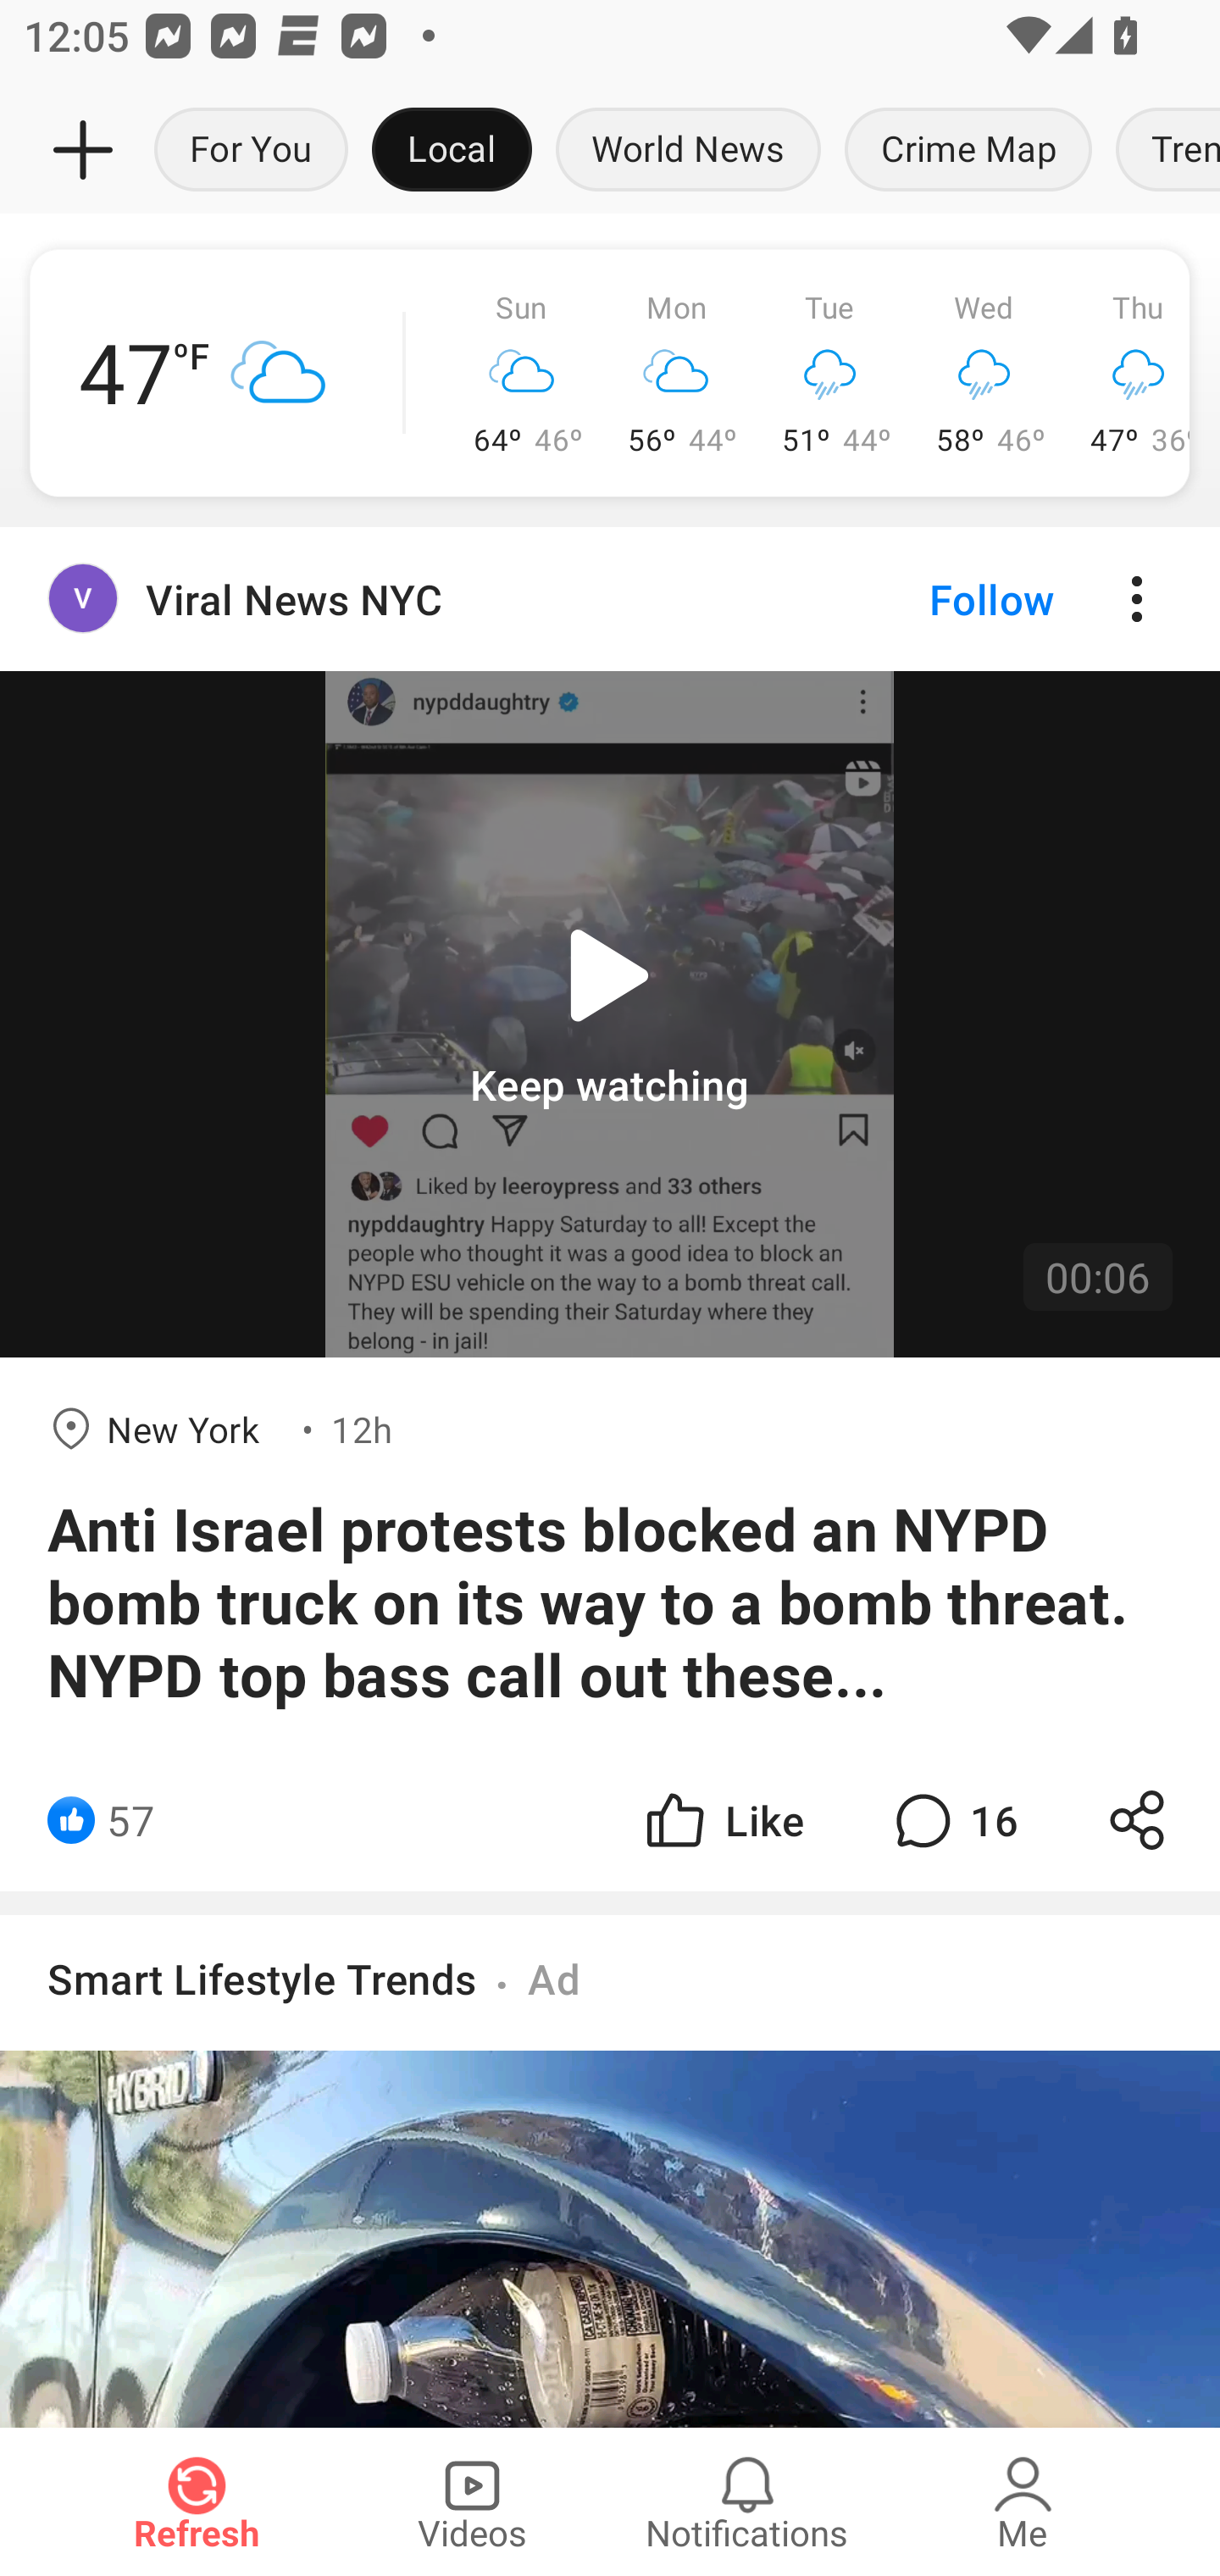 The height and width of the screenshot is (2576, 1220). Describe the element at coordinates (830, 373) in the screenshot. I see `Tue 51º 44º` at that location.